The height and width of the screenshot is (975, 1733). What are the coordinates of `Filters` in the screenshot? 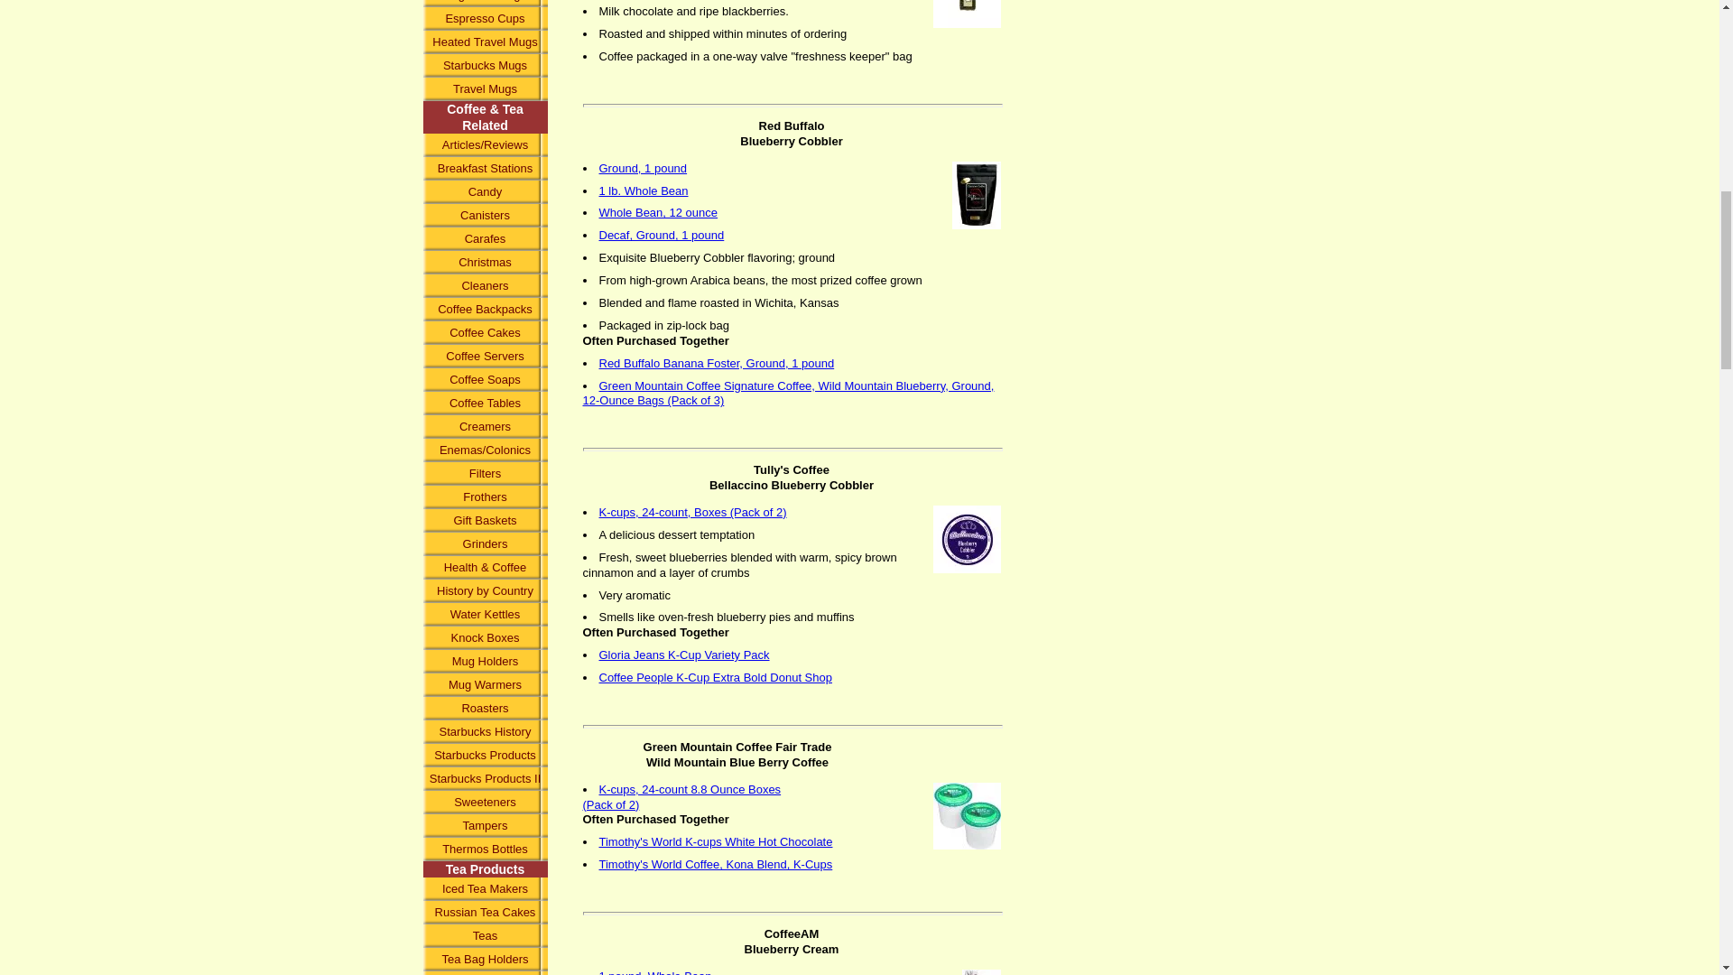 It's located at (485, 473).